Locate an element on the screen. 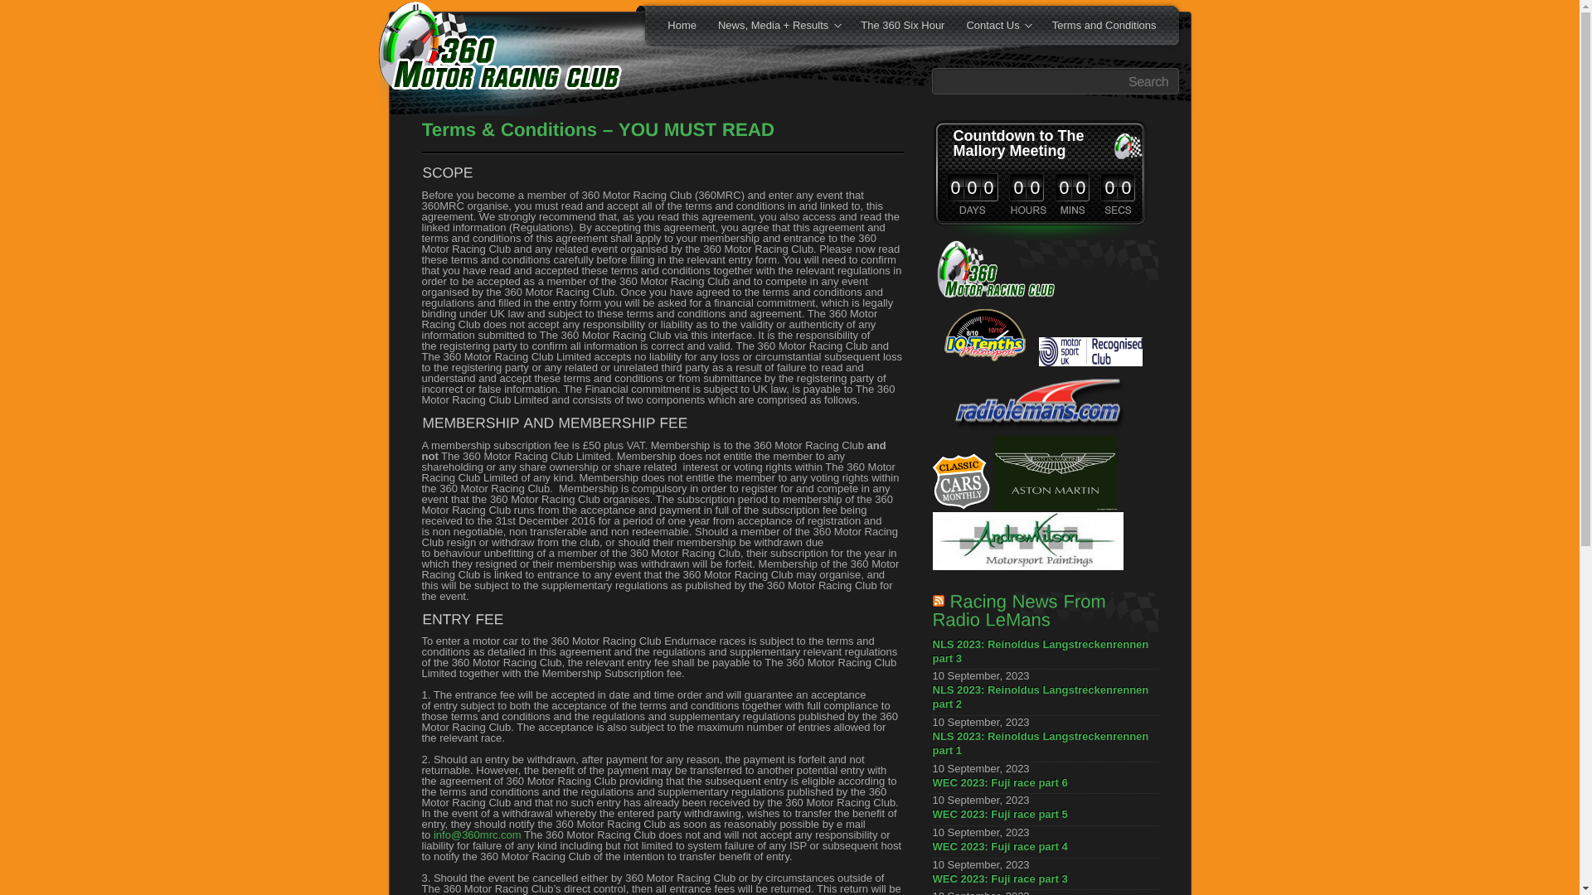 The width and height of the screenshot is (1592, 895). Home is located at coordinates (682, 26).